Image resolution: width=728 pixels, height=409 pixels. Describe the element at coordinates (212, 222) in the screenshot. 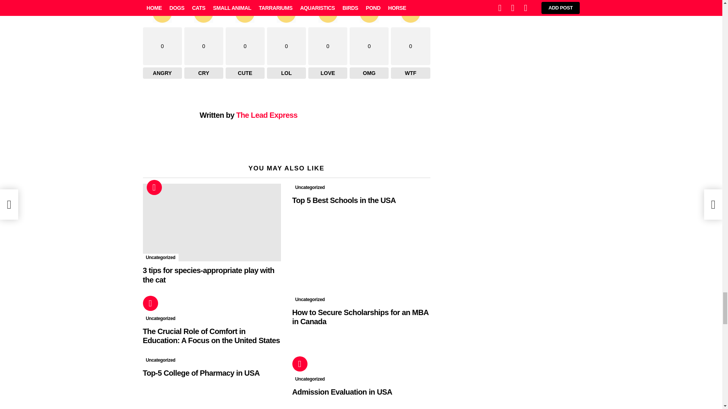

I see `3 tips for species-appropriate play with the cat` at that location.